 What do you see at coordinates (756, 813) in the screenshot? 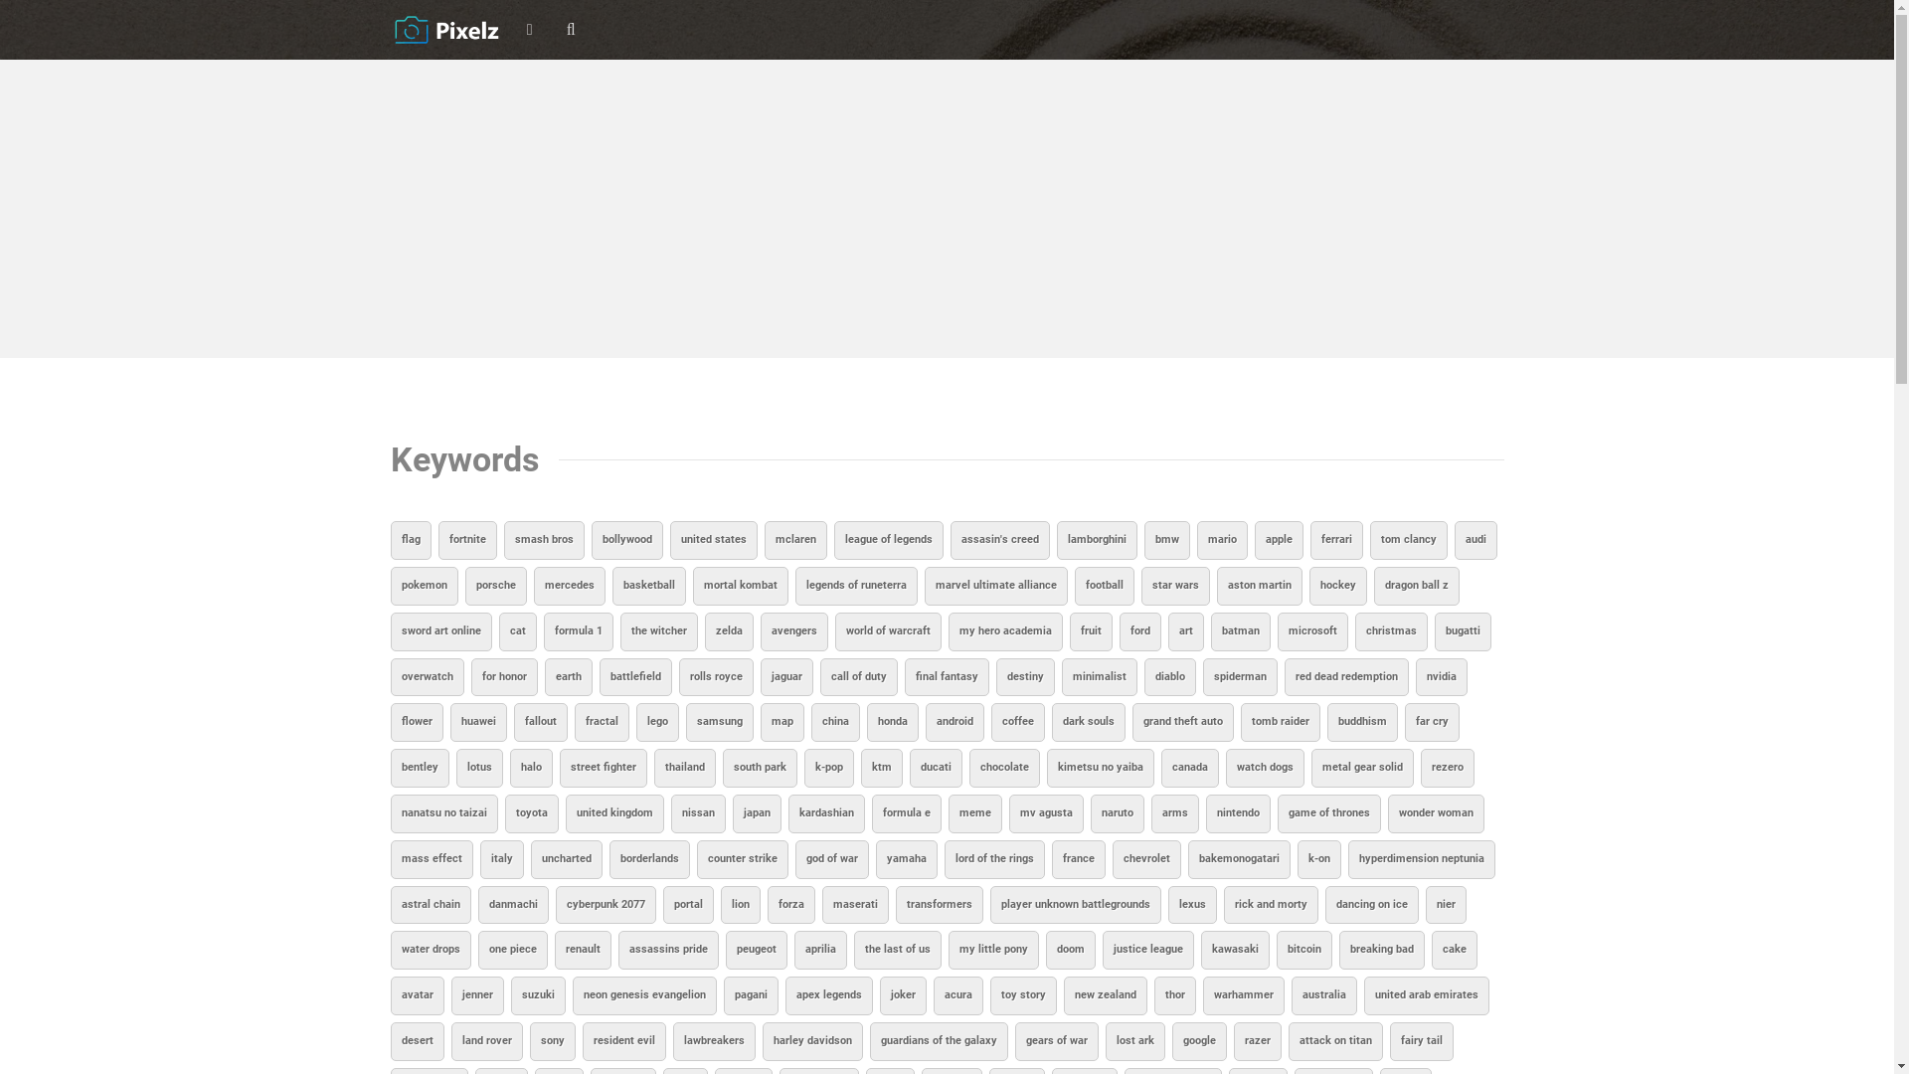
I see `japan` at bounding box center [756, 813].